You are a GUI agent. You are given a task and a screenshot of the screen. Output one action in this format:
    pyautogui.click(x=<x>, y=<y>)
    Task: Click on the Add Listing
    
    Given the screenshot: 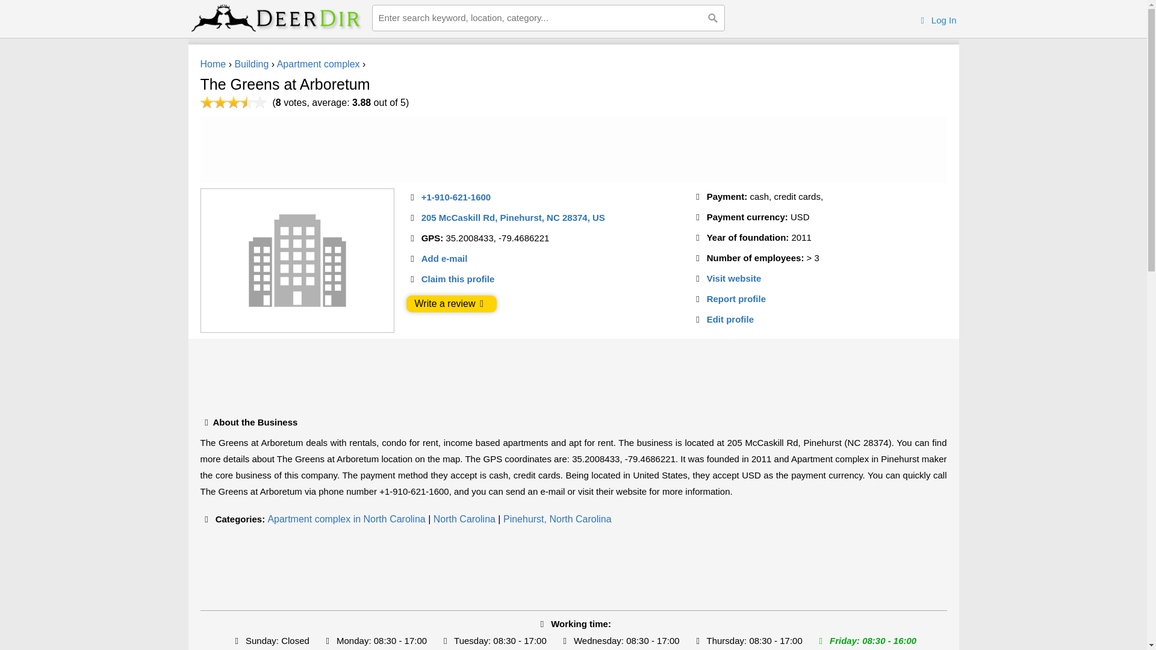 What is the action you would take?
    pyautogui.click(x=937, y=20)
    